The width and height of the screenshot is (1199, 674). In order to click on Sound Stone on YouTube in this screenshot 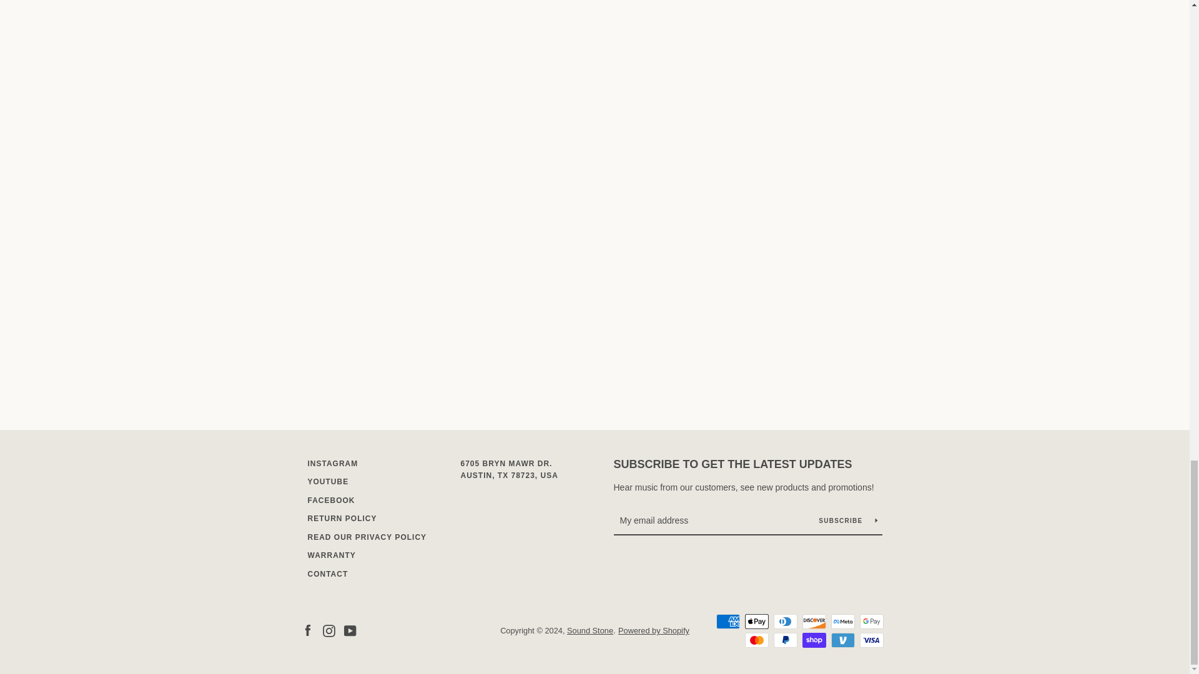, I will do `click(350, 630)`.